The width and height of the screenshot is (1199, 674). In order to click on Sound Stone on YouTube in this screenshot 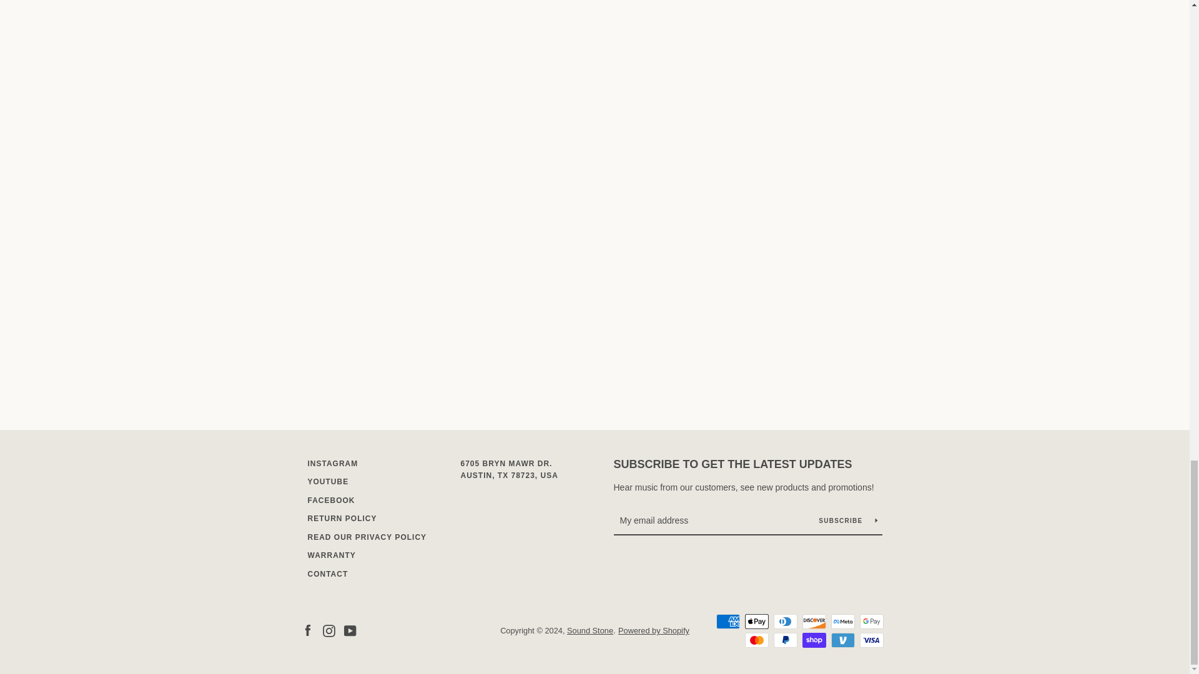, I will do `click(350, 630)`.